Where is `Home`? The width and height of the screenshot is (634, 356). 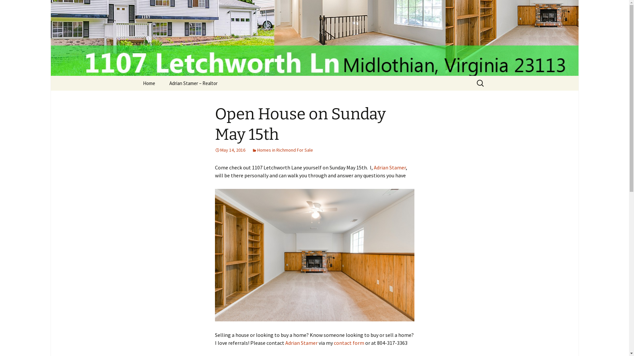 Home is located at coordinates (149, 83).